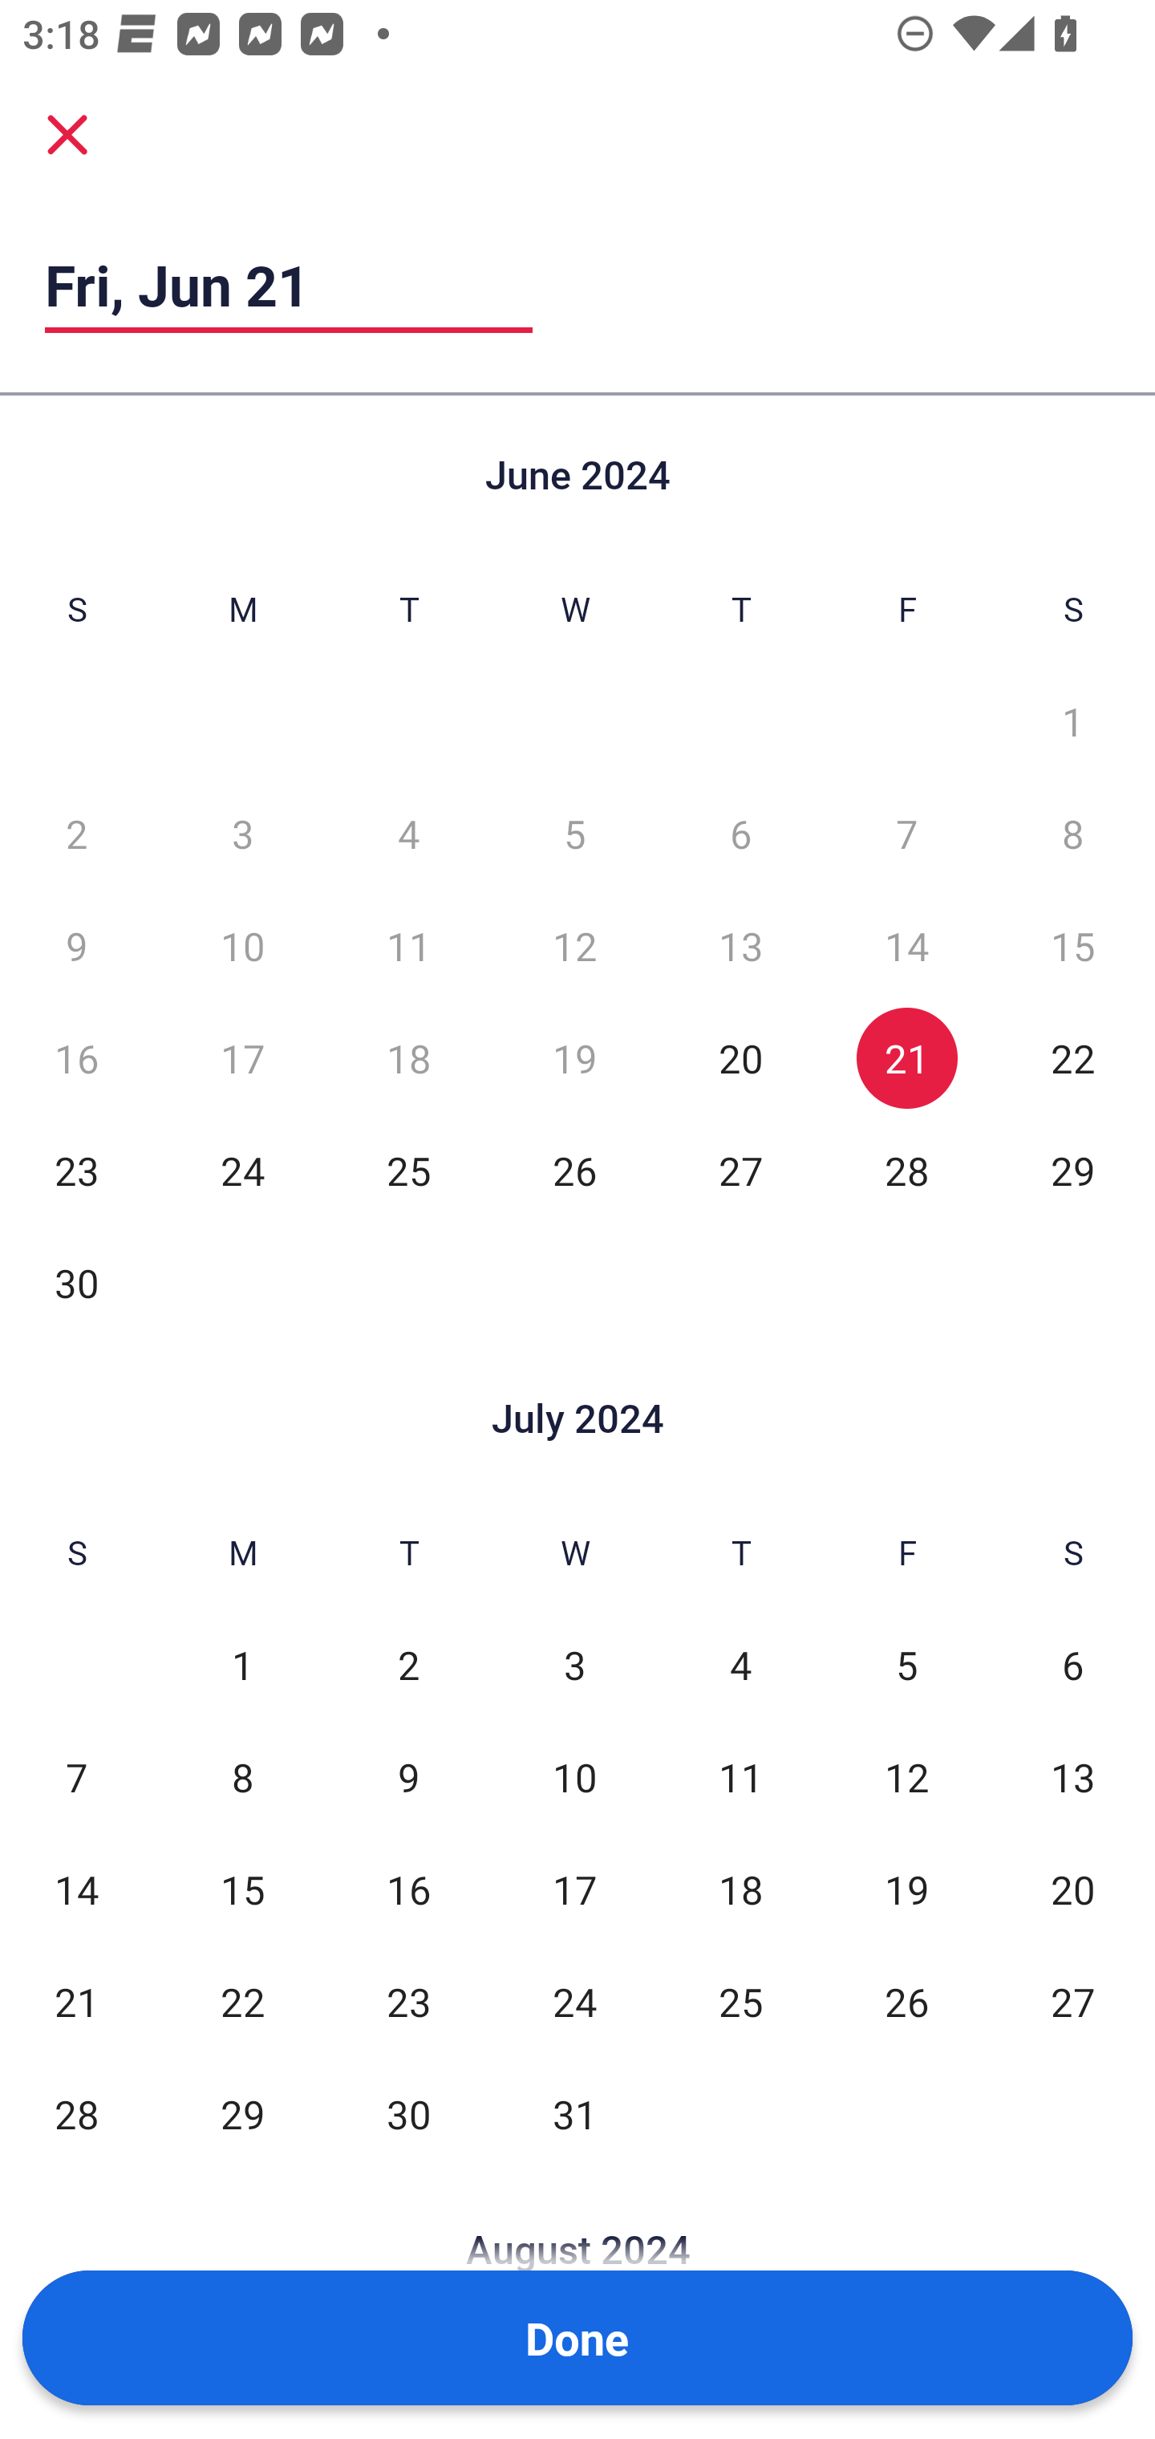 The height and width of the screenshot is (2439, 1155). Describe the element at coordinates (242, 1890) in the screenshot. I see `15 Mon, Jul 15, Not Selected` at that location.